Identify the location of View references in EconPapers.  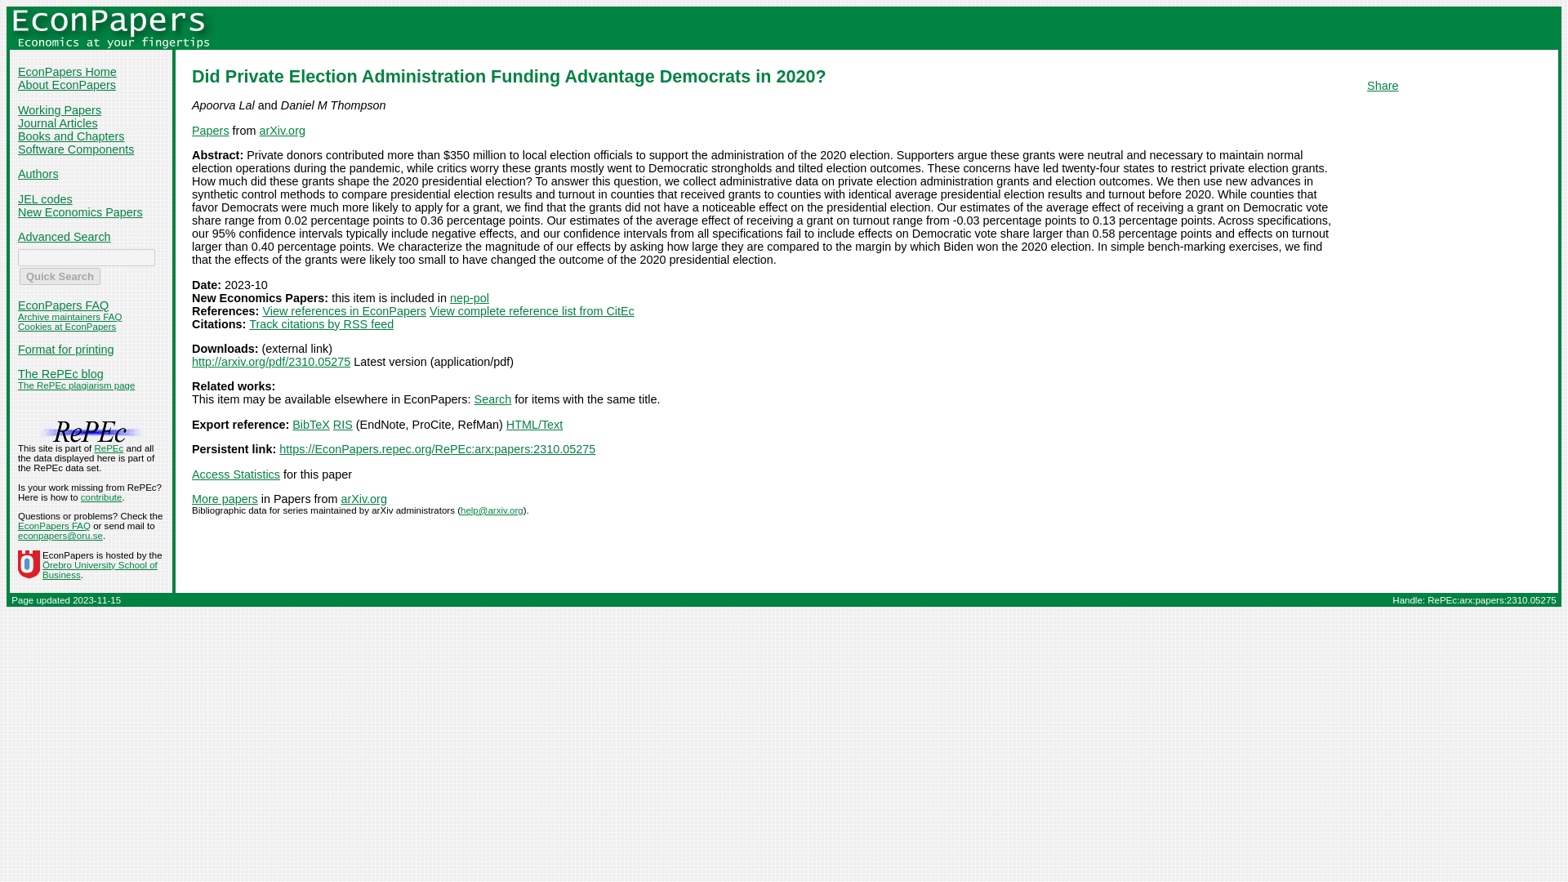
(344, 310).